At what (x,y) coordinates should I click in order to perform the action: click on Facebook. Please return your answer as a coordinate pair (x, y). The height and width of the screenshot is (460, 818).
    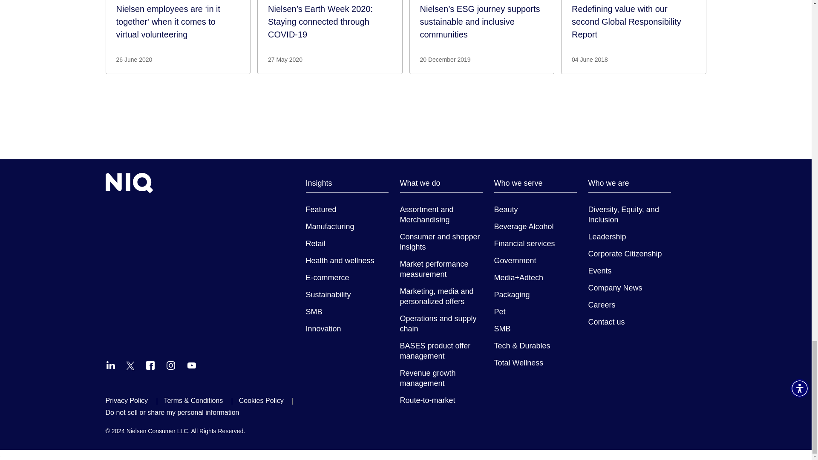
    Looking at the image, I should click on (150, 365).